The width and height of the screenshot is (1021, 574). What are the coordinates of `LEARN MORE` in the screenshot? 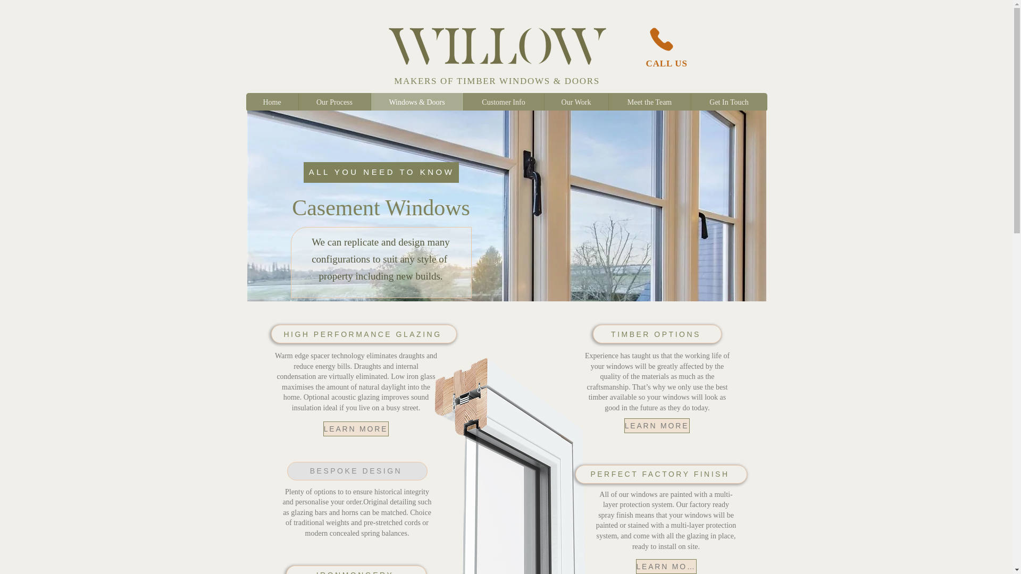 It's located at (356, 428).